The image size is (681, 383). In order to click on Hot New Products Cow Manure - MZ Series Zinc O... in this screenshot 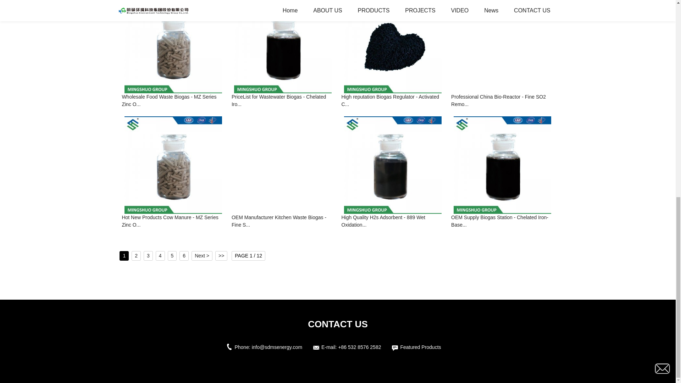, I will do `click(173, 222)`.